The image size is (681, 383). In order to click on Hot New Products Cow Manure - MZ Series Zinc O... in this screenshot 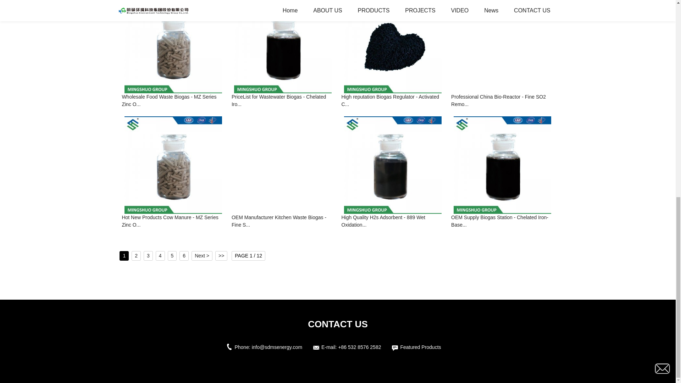, I will do `click(173, 222)`.